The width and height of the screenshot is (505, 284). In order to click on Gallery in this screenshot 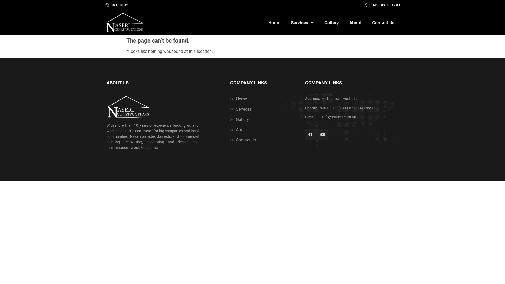, I will do `click(264, 120)`.